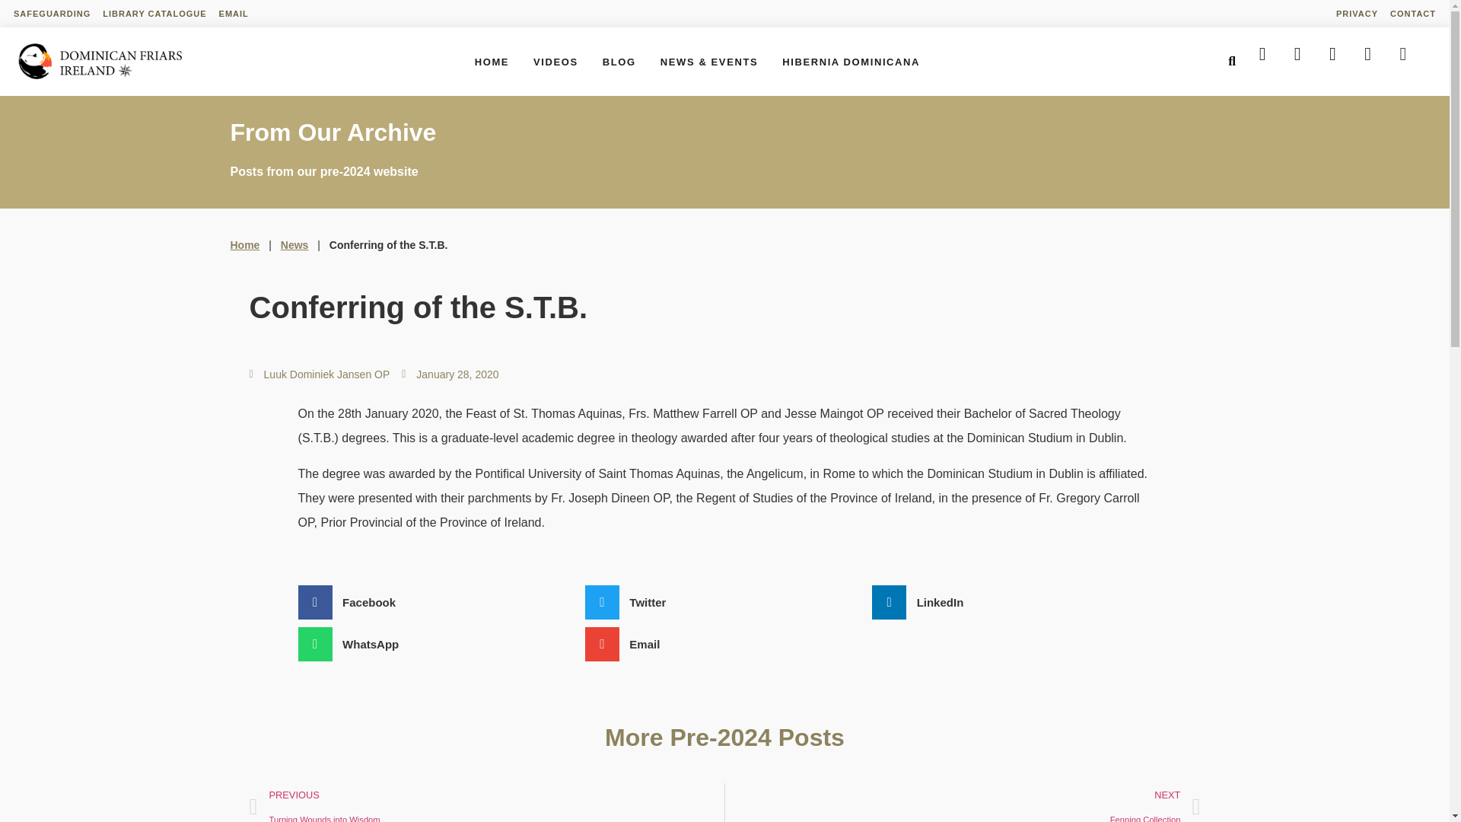 Image resolution: width=1461 pixels, height=822 pixels. I want to click on HIBERNIA DOMINICANA, so click(851, 61).